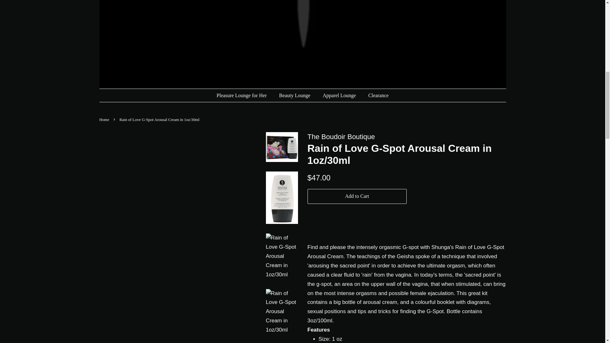 The width and height of the screenshot is (610, 343). What do you see at coordinates (245, 95) in the screenshot?
I see `Pleasure Lounge for Her` at bounding box center [245, 95].